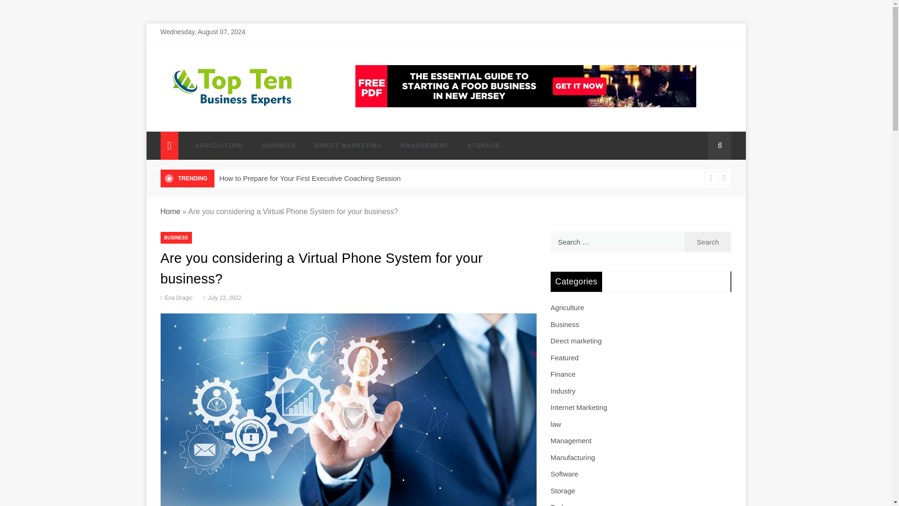  I want to click on How to Prepare for Your First Executive Coaching Session, so click(310, 178).